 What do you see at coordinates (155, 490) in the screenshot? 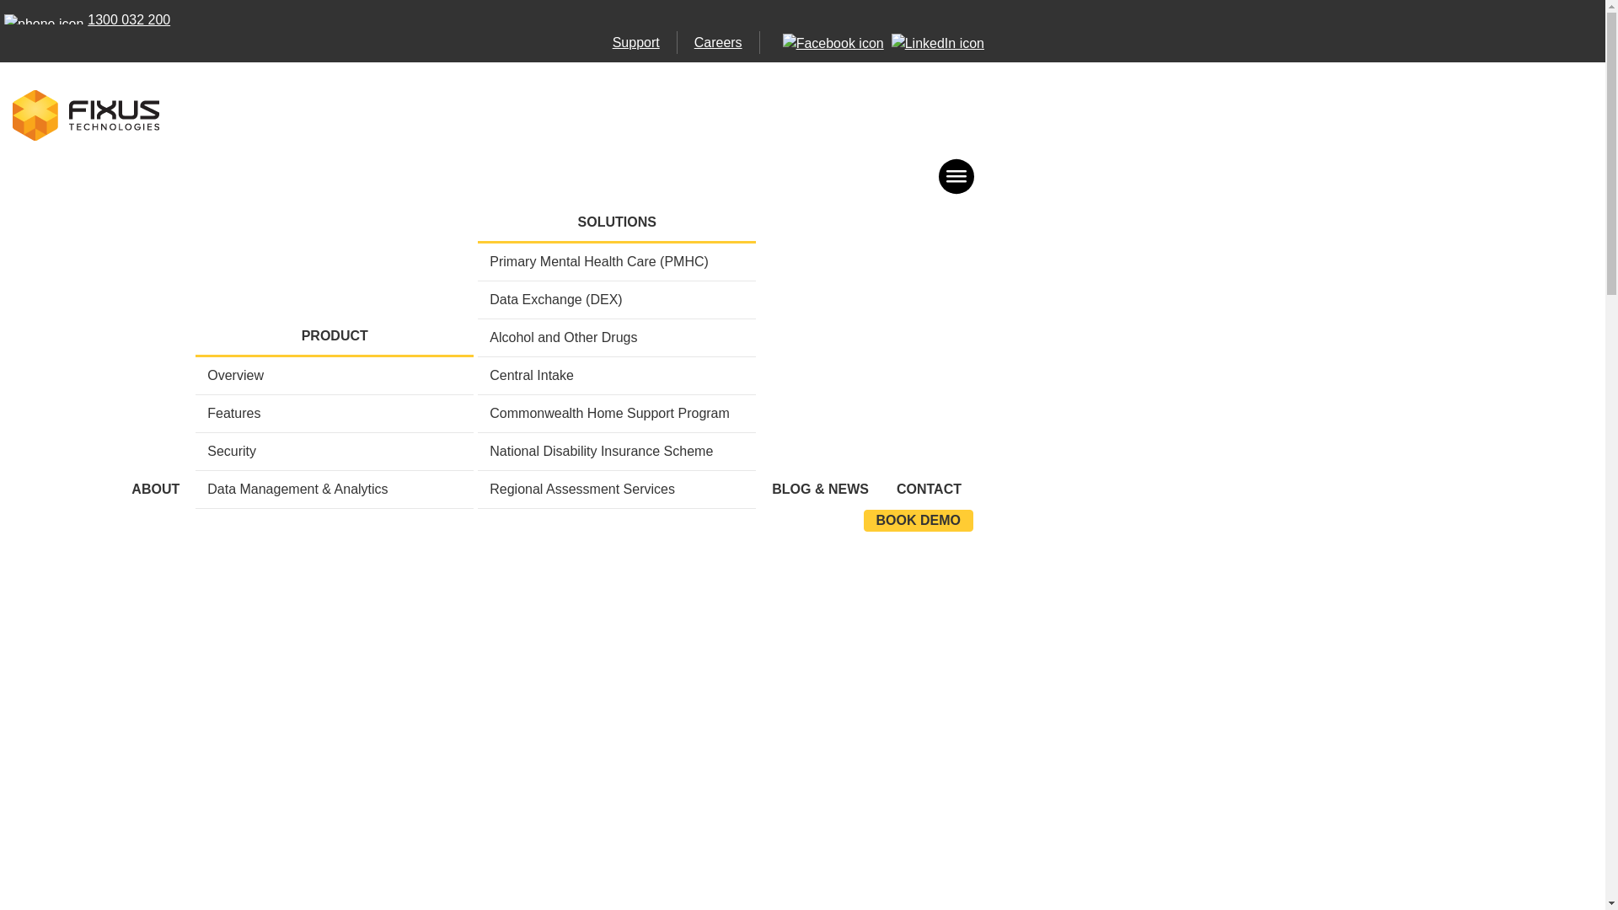
I see `ABOUT` at bounding box center [155, 490].